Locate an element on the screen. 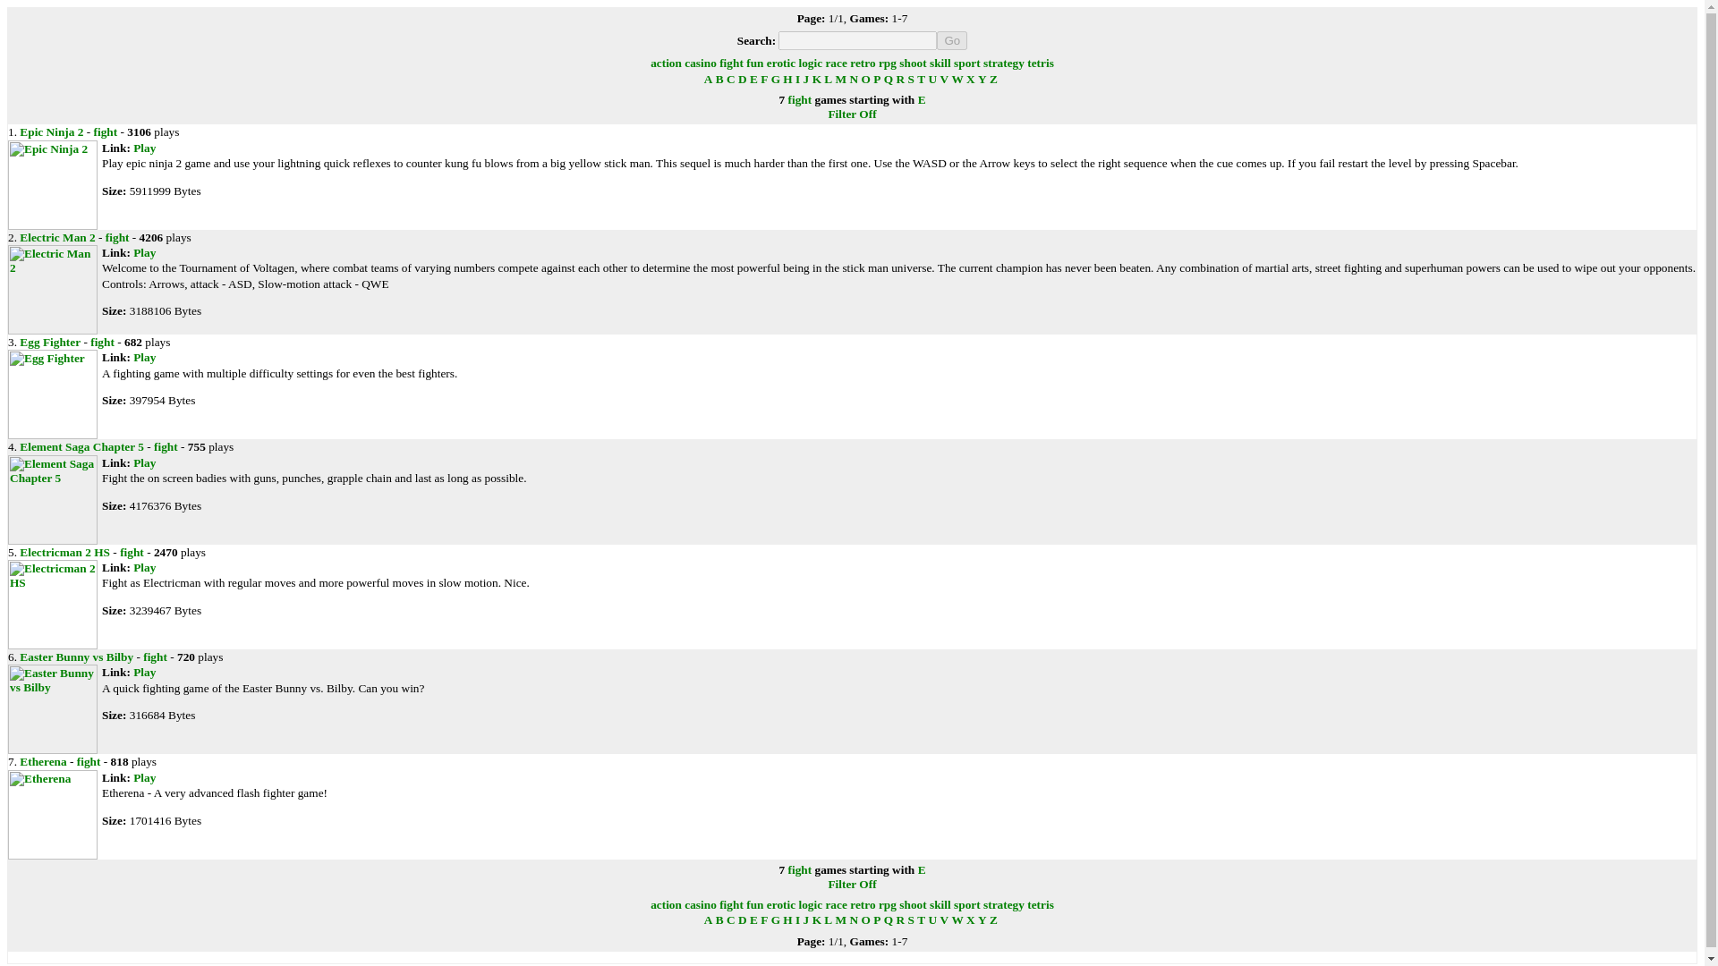  Go is located at coordinates (951, 40).